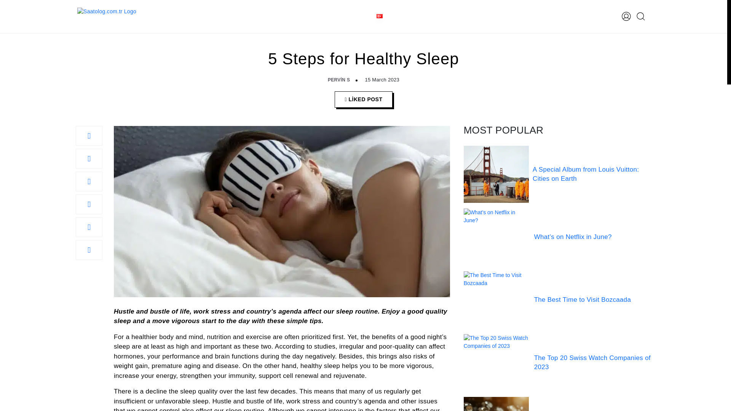 The image size is (731, 411). Describe the element at coordinates (89, 158) in the screenshot. I see `5 Steps for Healthy Sleep` at that location.